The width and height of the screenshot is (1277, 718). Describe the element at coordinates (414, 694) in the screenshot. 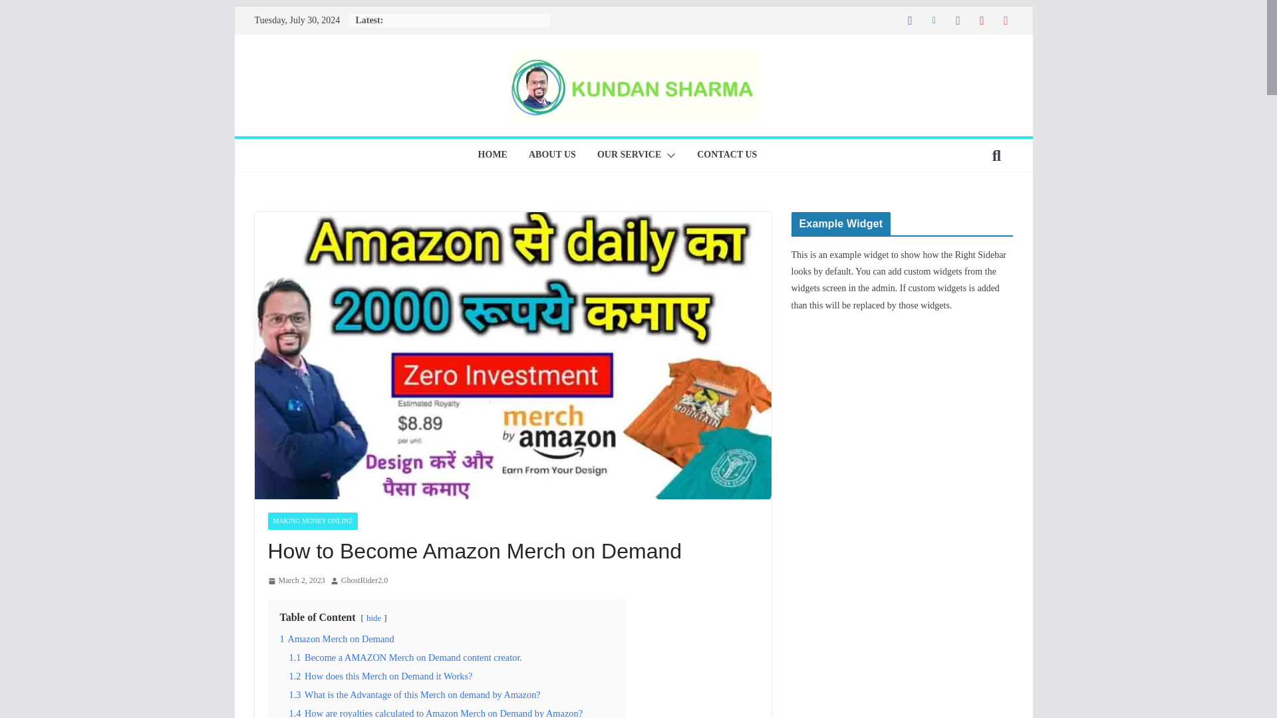

I see `1.3 What is the Advantage of this Merch on demand by Amazon?` at that location.